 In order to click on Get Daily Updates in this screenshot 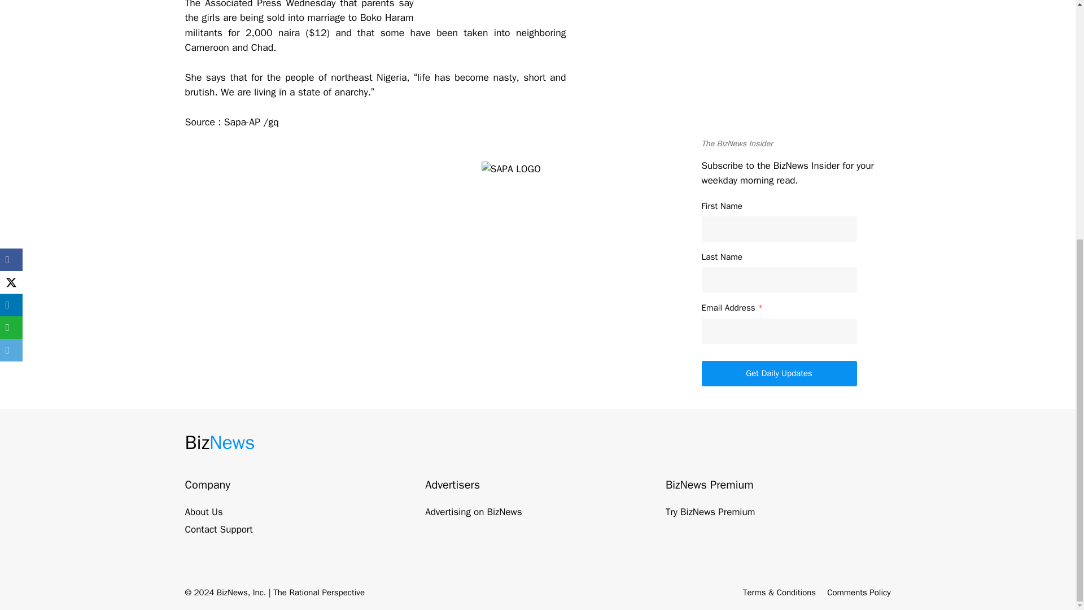, I will do `click(779, 373)`.